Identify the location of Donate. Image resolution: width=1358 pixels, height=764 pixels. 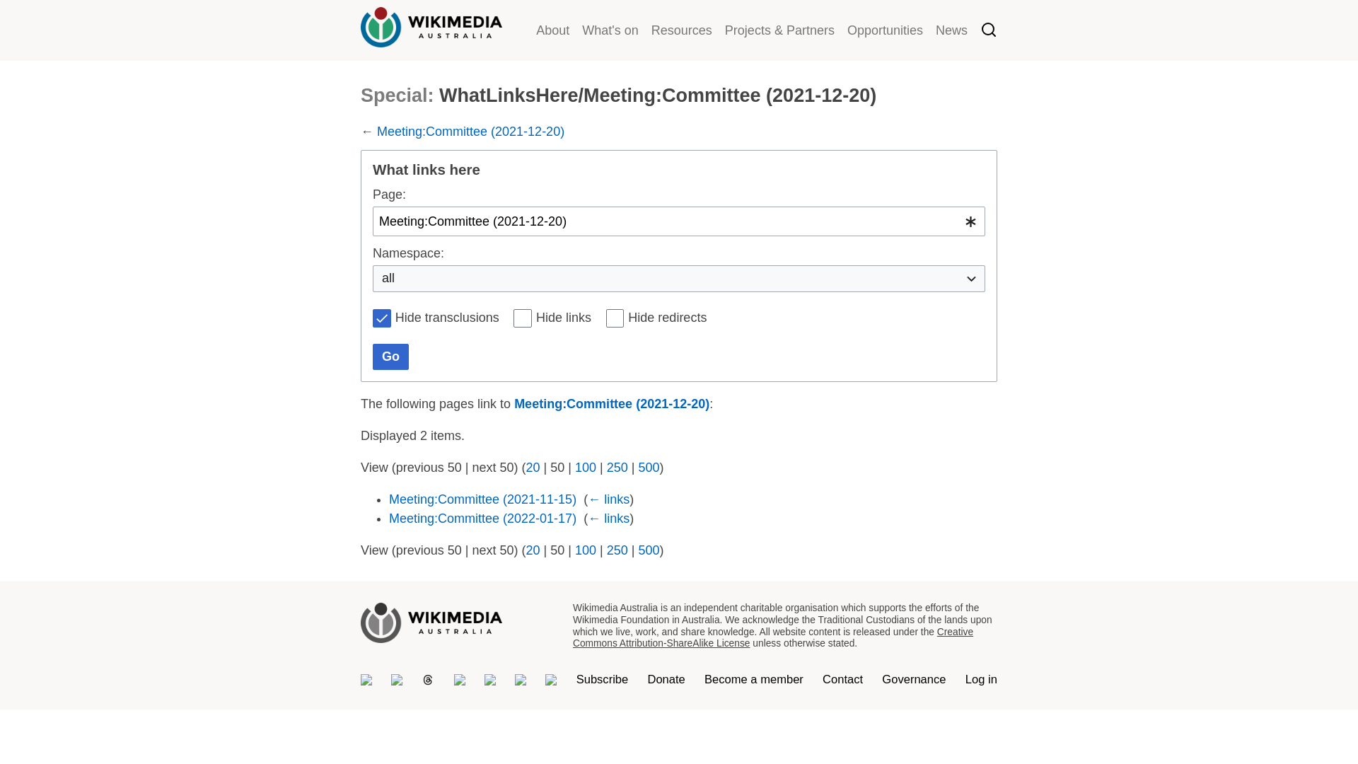
(666, 679).